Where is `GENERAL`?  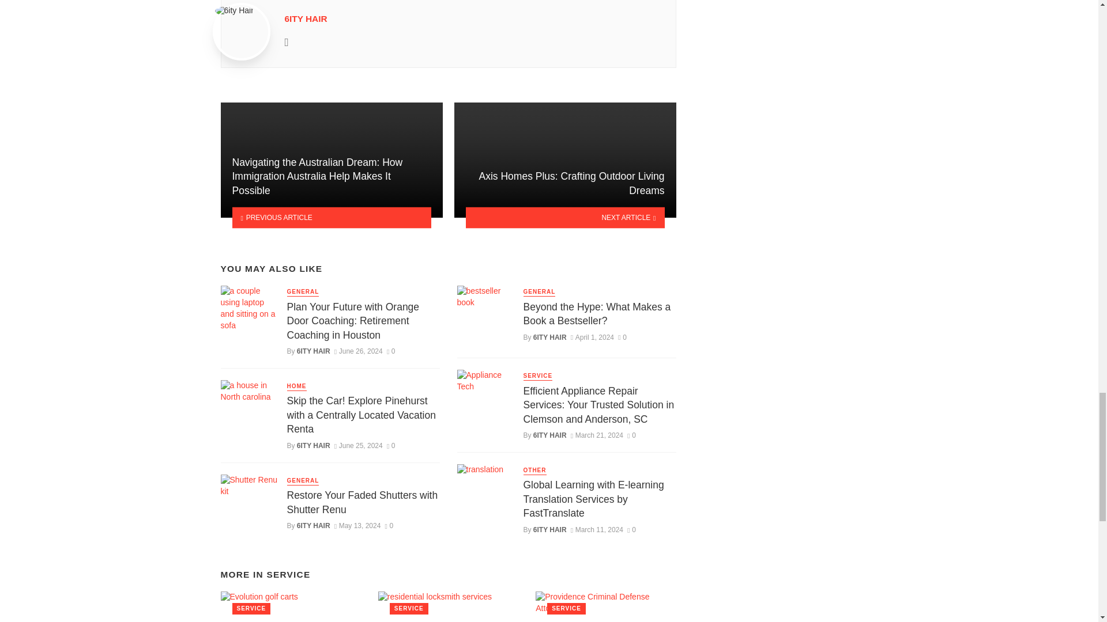 GENERAL is located at coordinates (303, 293).